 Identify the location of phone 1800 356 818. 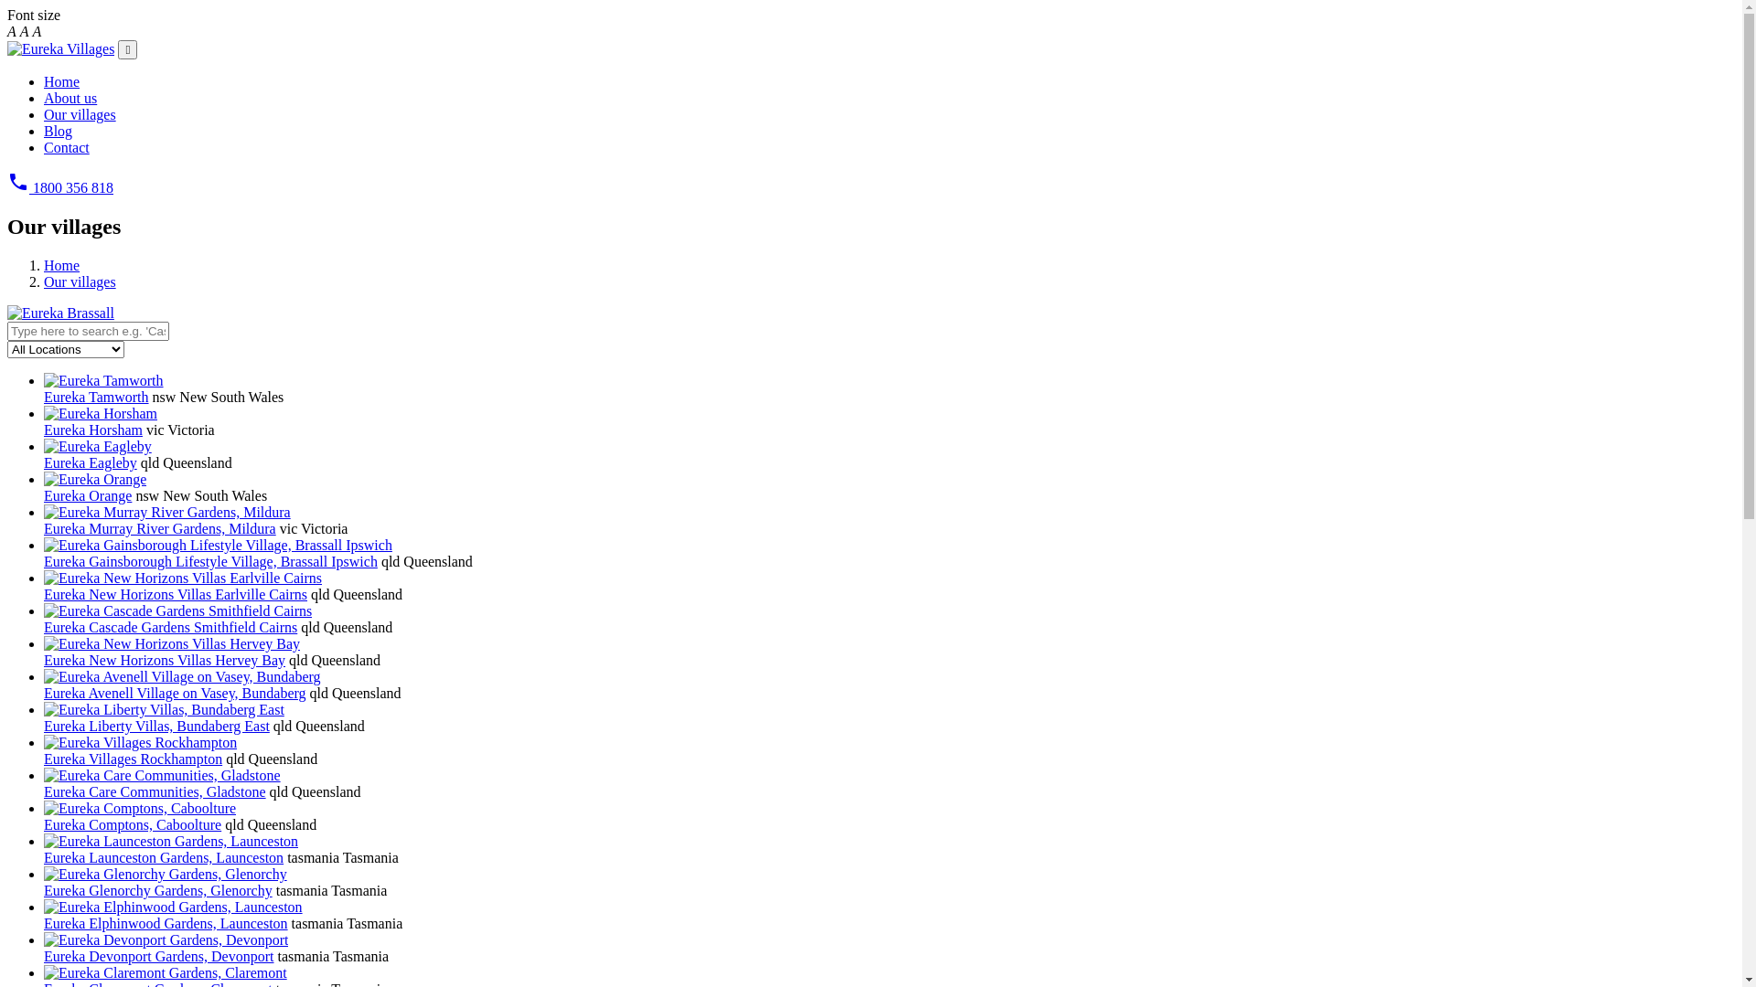
(60, 188).